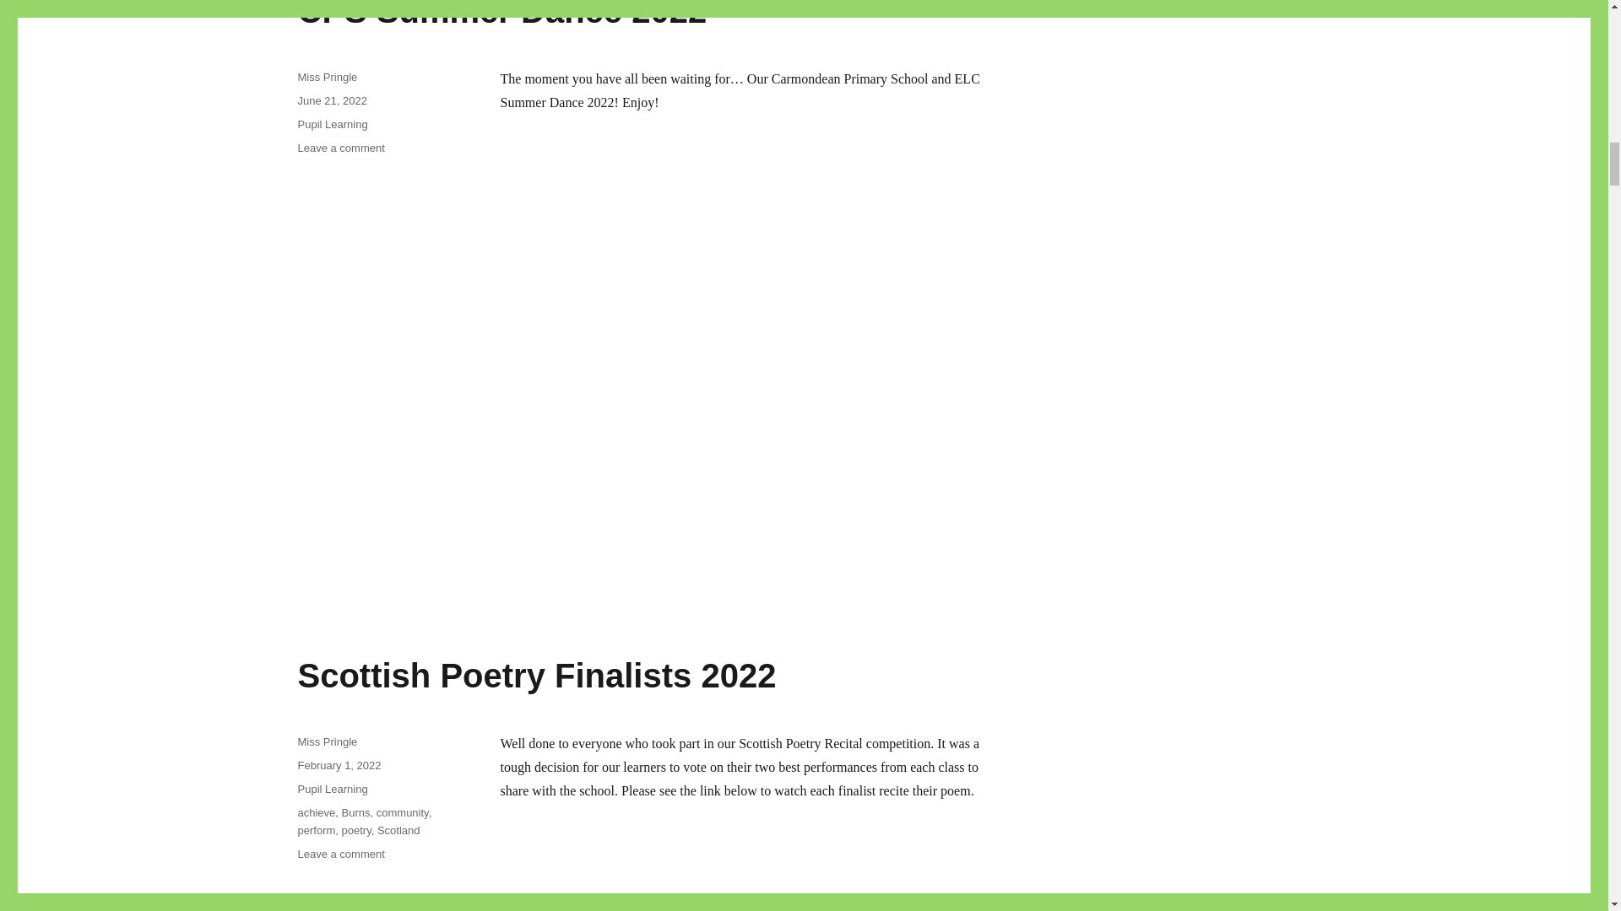 This screenshot has width=1621, height=911. I want to click on achieve, so click(316, 811).